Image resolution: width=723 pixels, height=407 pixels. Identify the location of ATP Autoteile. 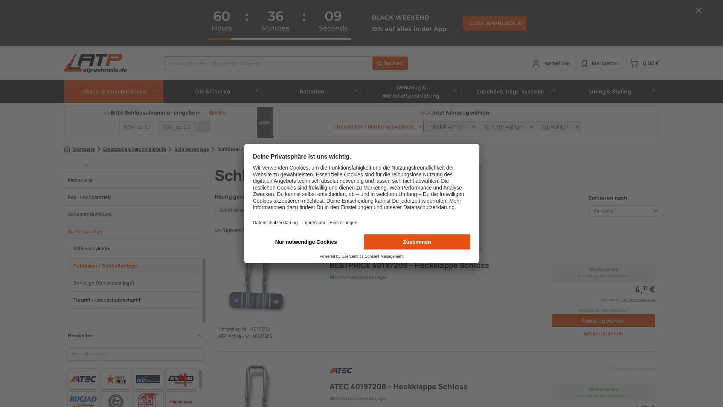
(584, 64).